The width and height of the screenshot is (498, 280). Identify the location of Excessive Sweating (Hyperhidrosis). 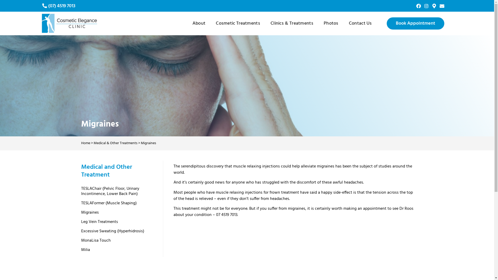
(117, 231).